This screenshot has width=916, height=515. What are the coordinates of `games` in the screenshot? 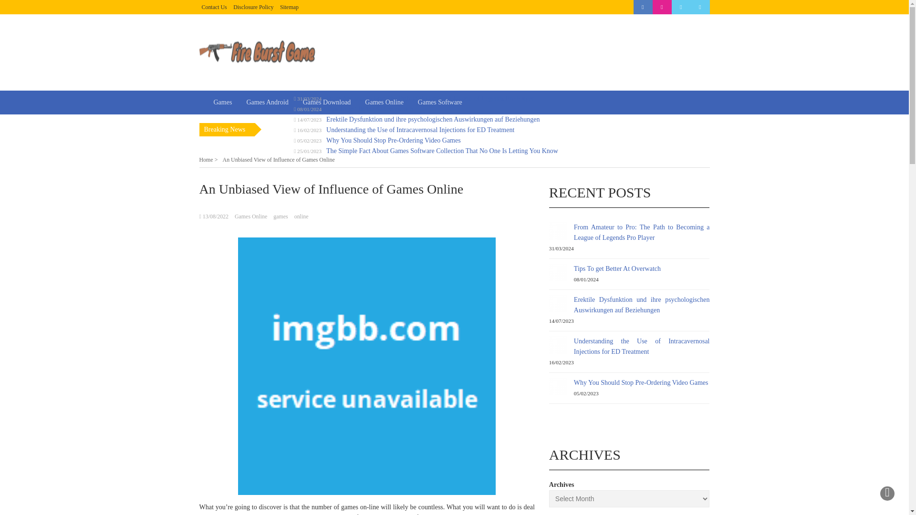 It's located at (280, 216).